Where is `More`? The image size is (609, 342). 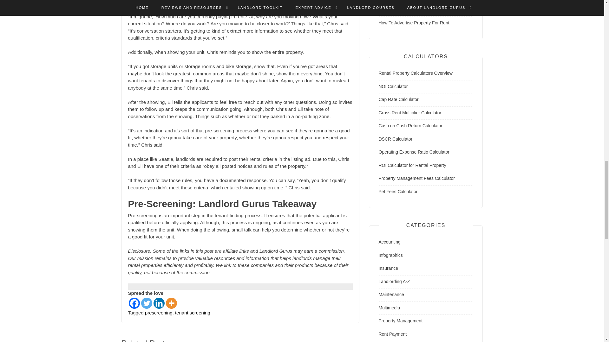
More is located at coordinates (171, 303).